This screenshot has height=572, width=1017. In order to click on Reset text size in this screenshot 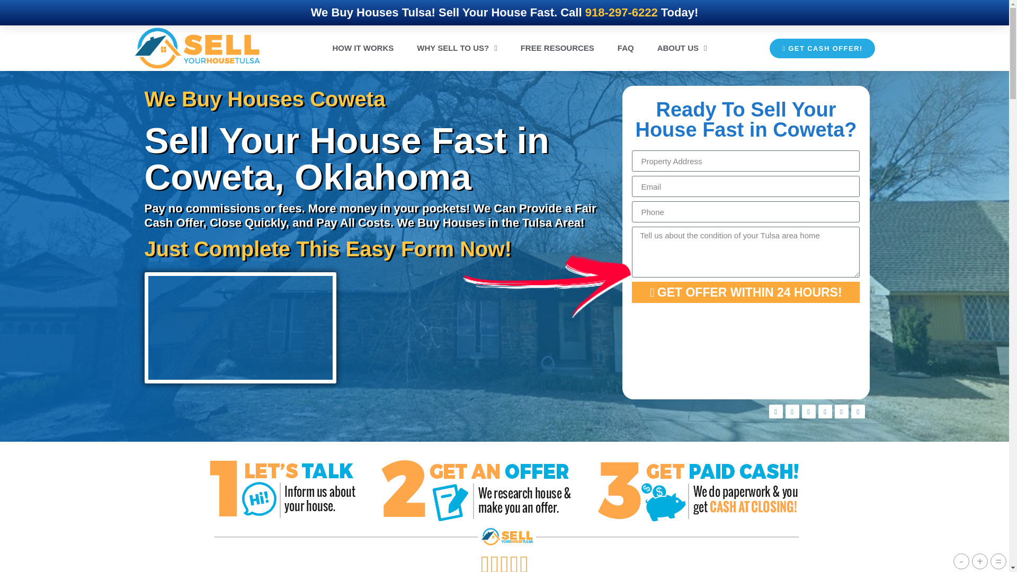, I will do `click(998, 561)`.